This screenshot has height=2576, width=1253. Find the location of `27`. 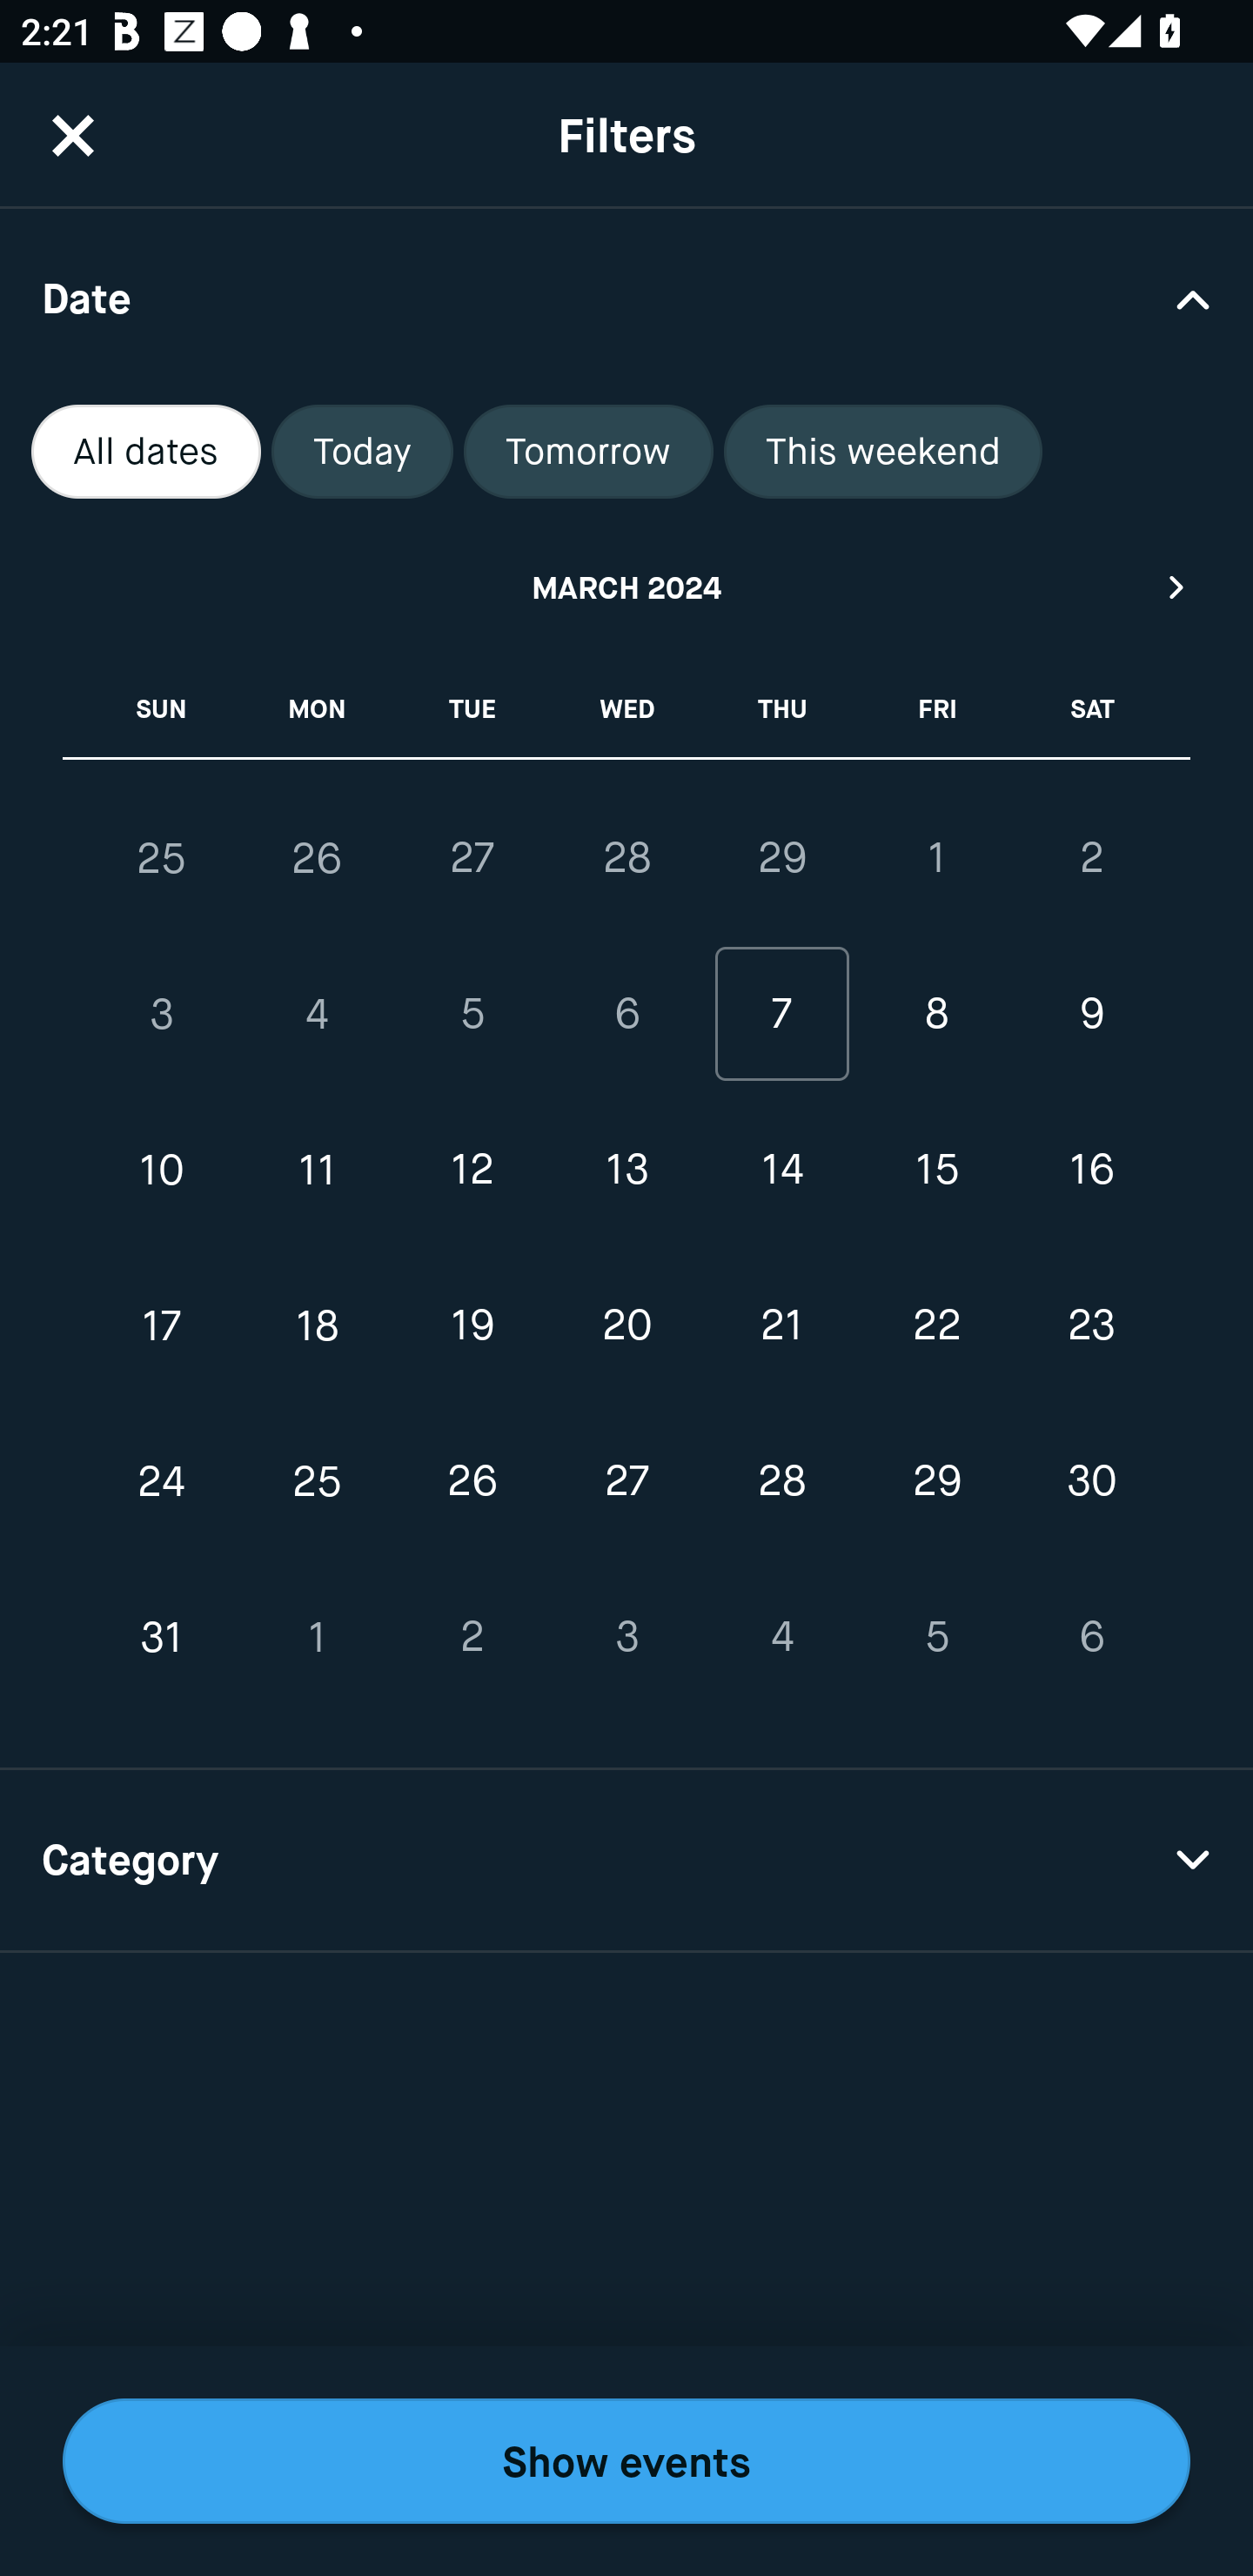

27 is located at coordinates (472, 857).